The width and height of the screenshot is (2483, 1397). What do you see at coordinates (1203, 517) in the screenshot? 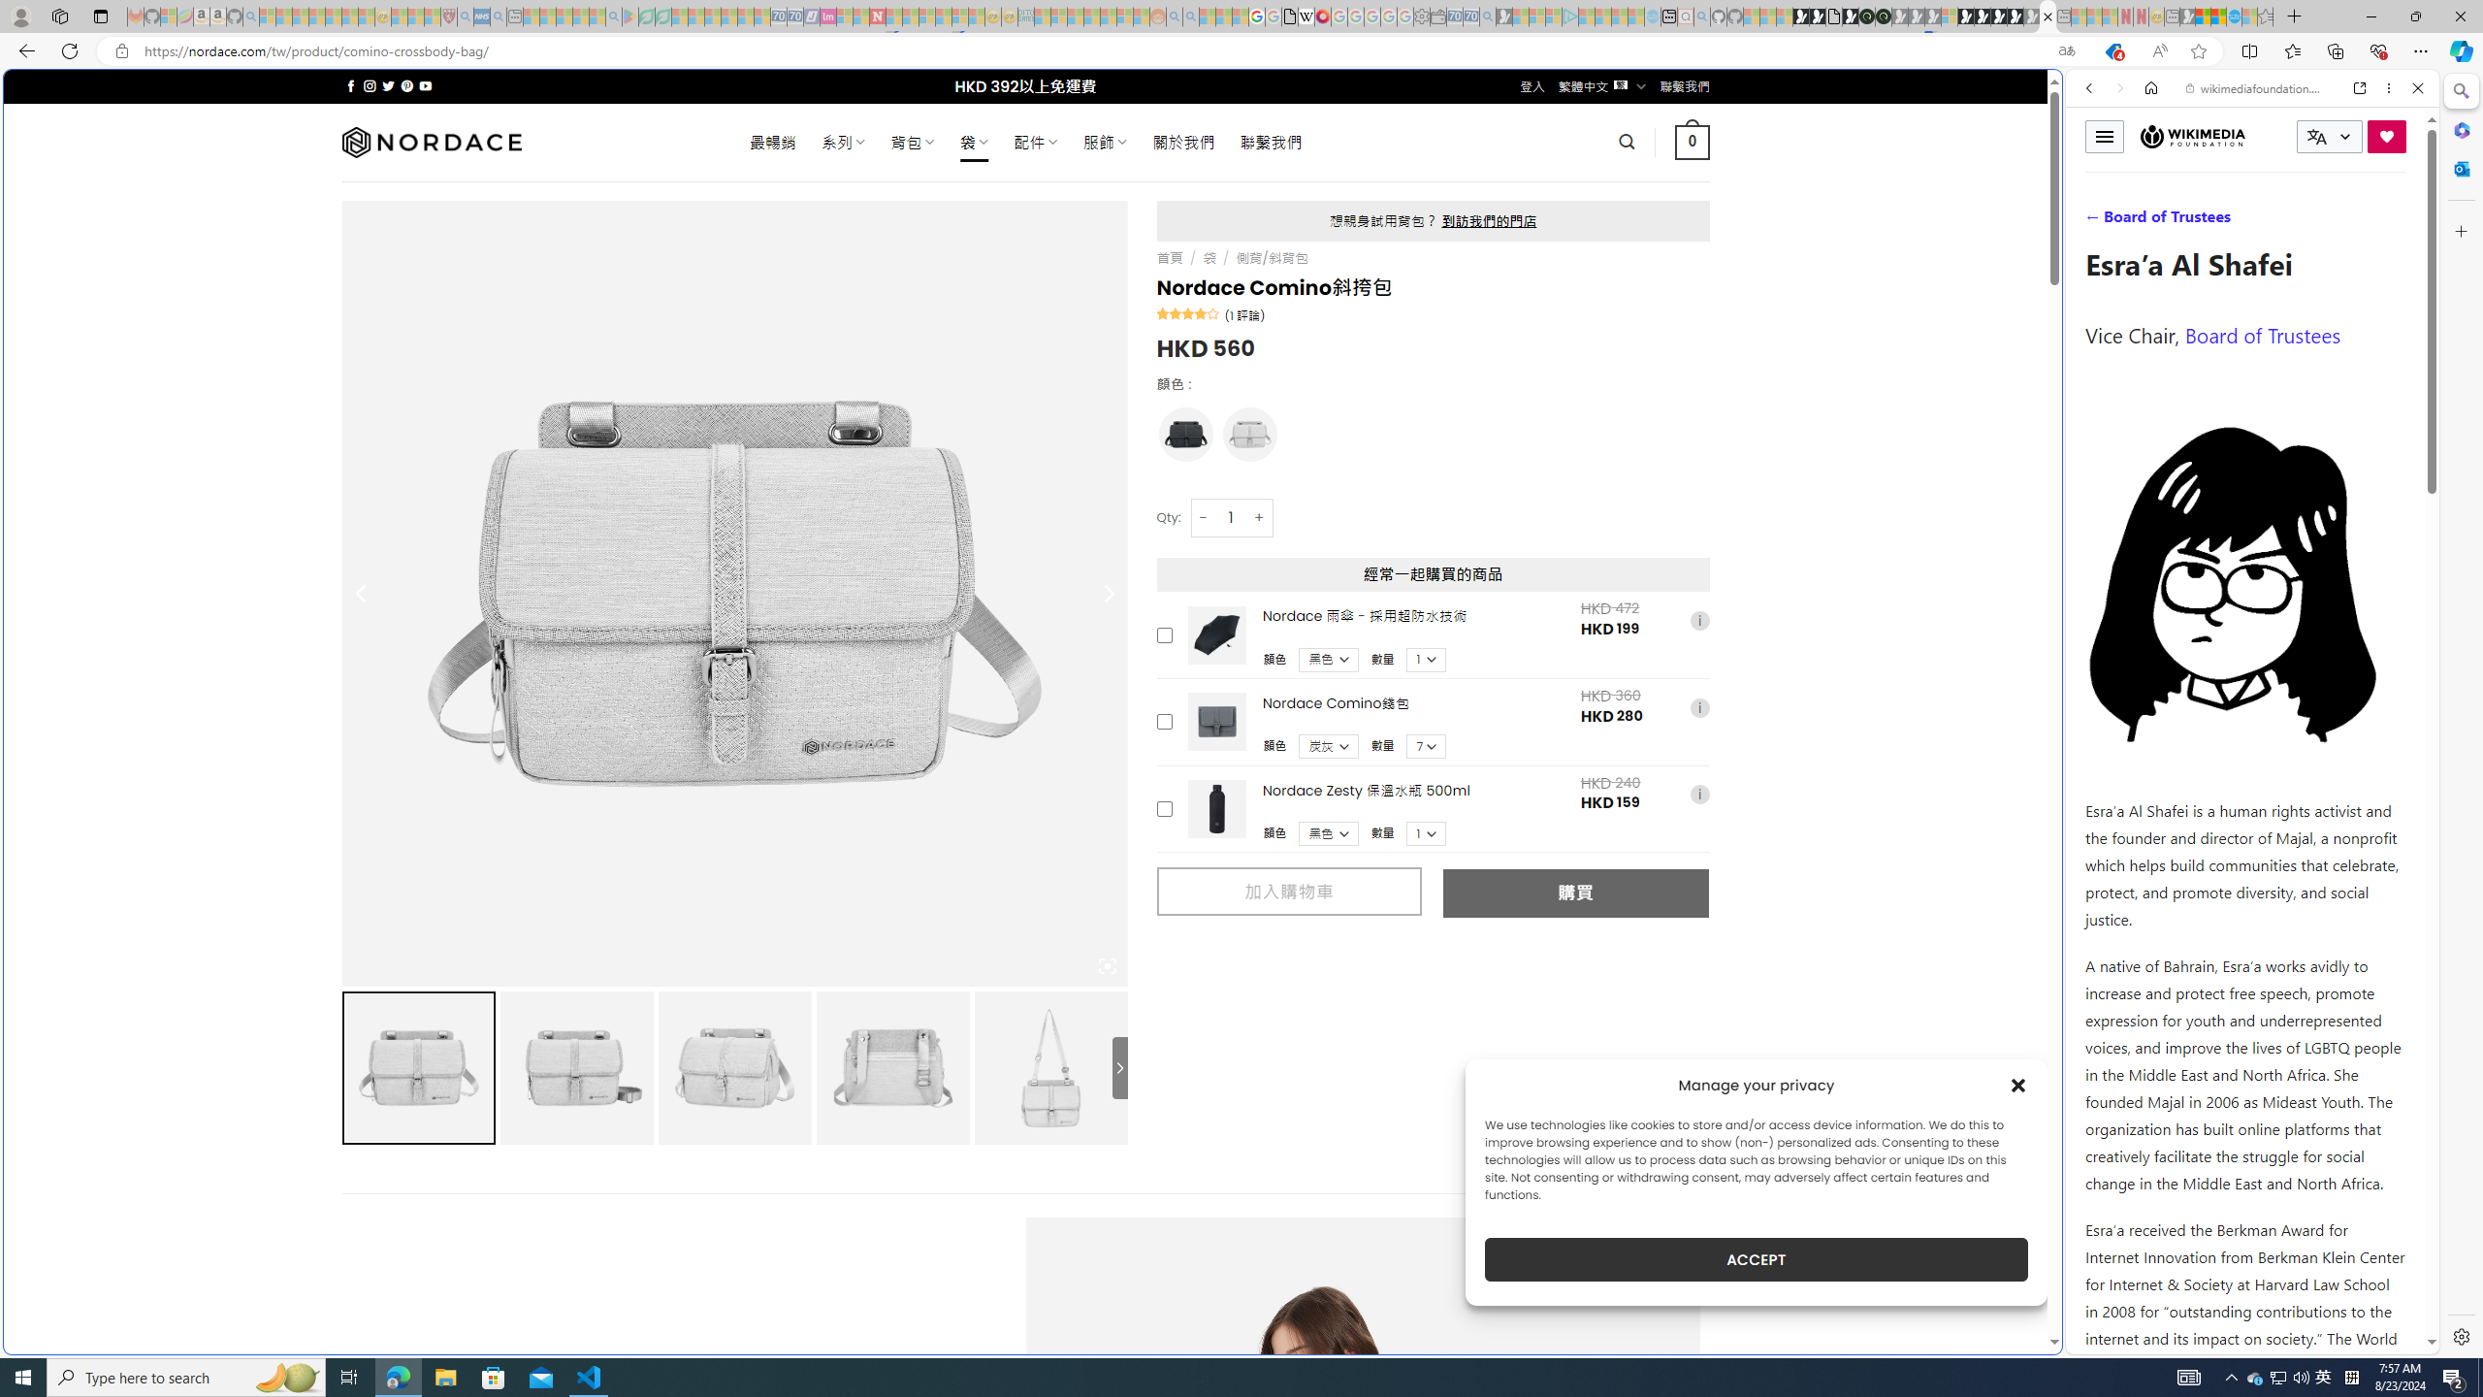
I see `-` at bounding box center [1203, 517].